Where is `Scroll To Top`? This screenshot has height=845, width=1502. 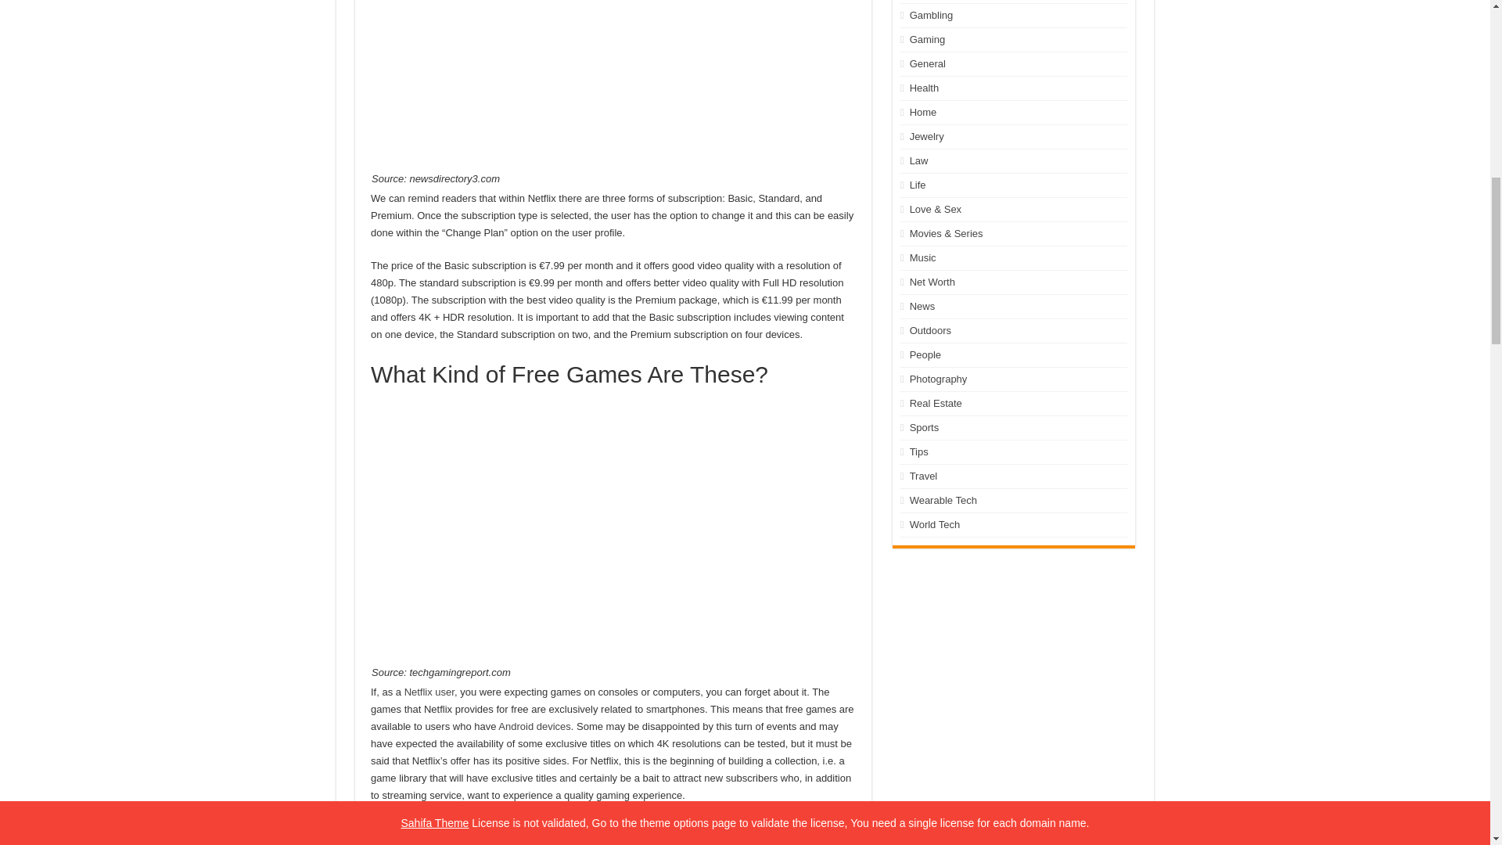
Scroll To Top is located at coordinates (1466, 63).